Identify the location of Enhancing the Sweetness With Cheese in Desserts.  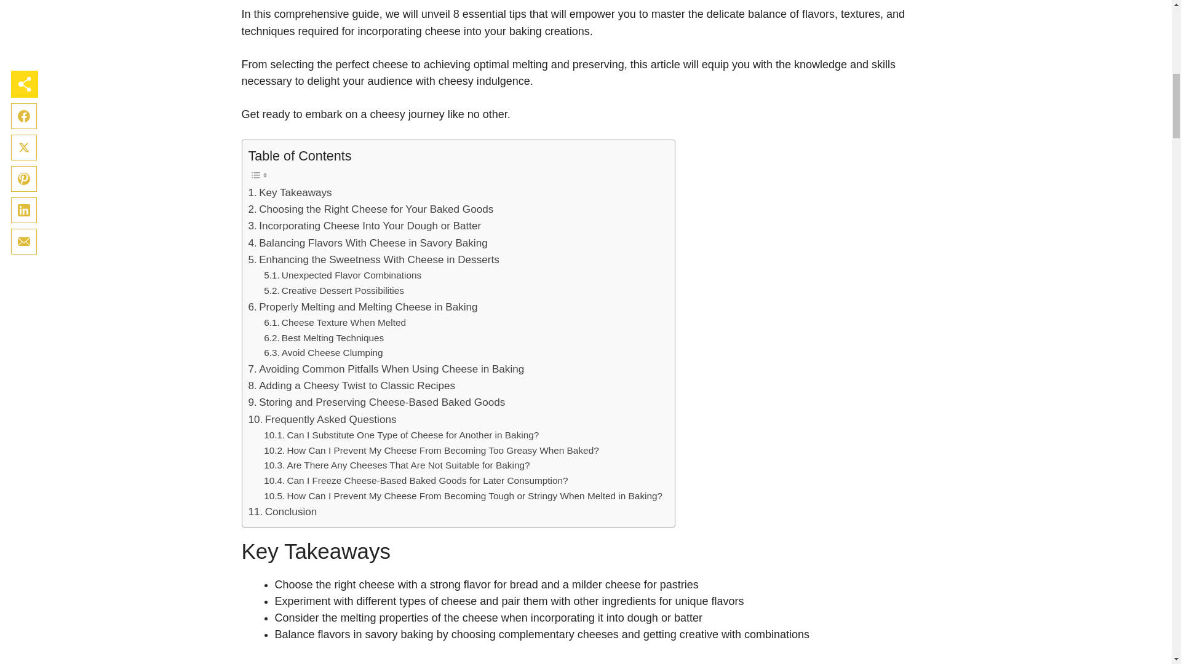
(374, 259).